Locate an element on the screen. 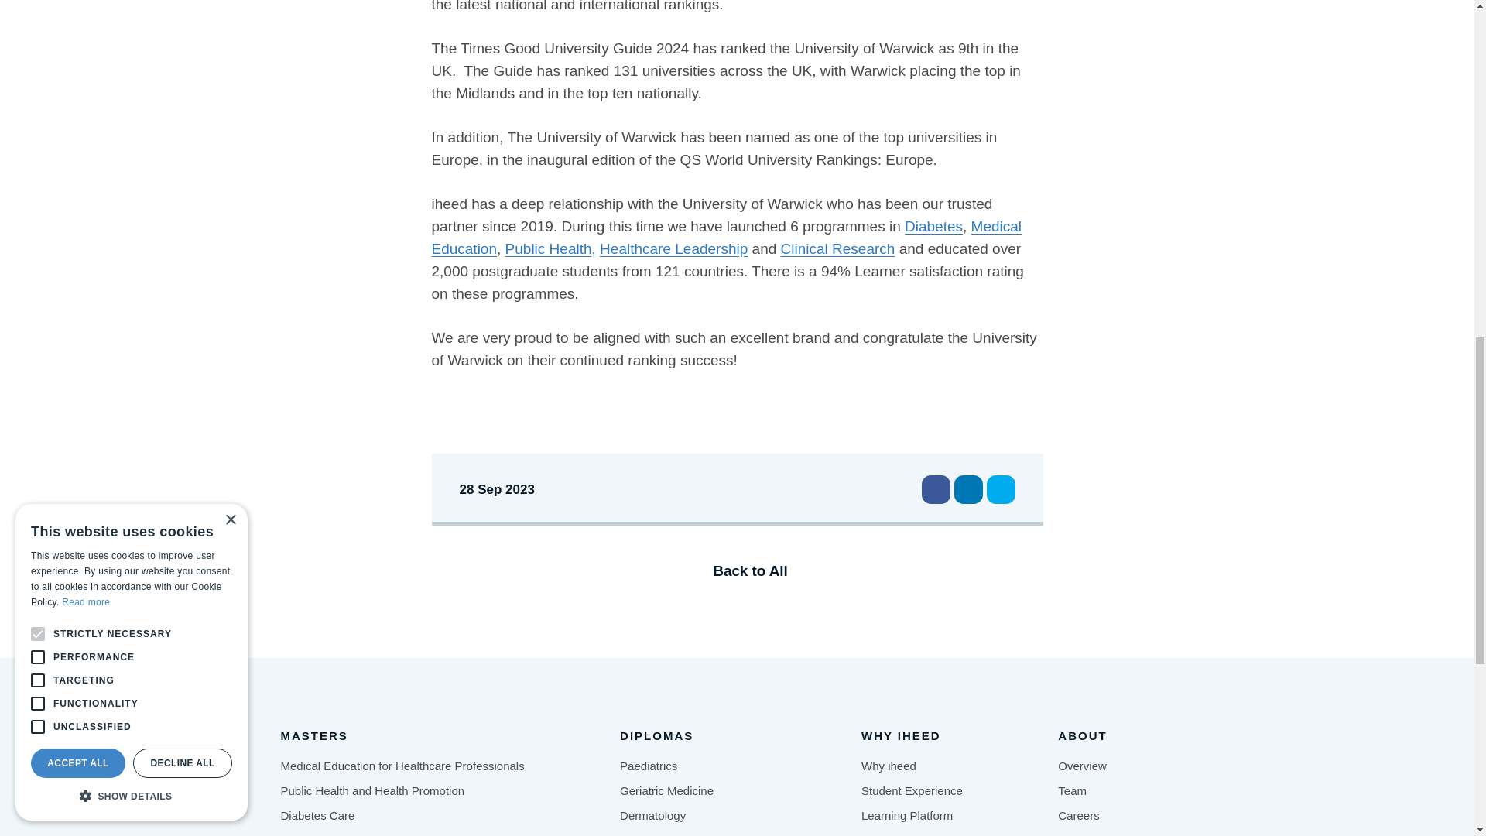  Dermatology is located at coordinates (652, 816).